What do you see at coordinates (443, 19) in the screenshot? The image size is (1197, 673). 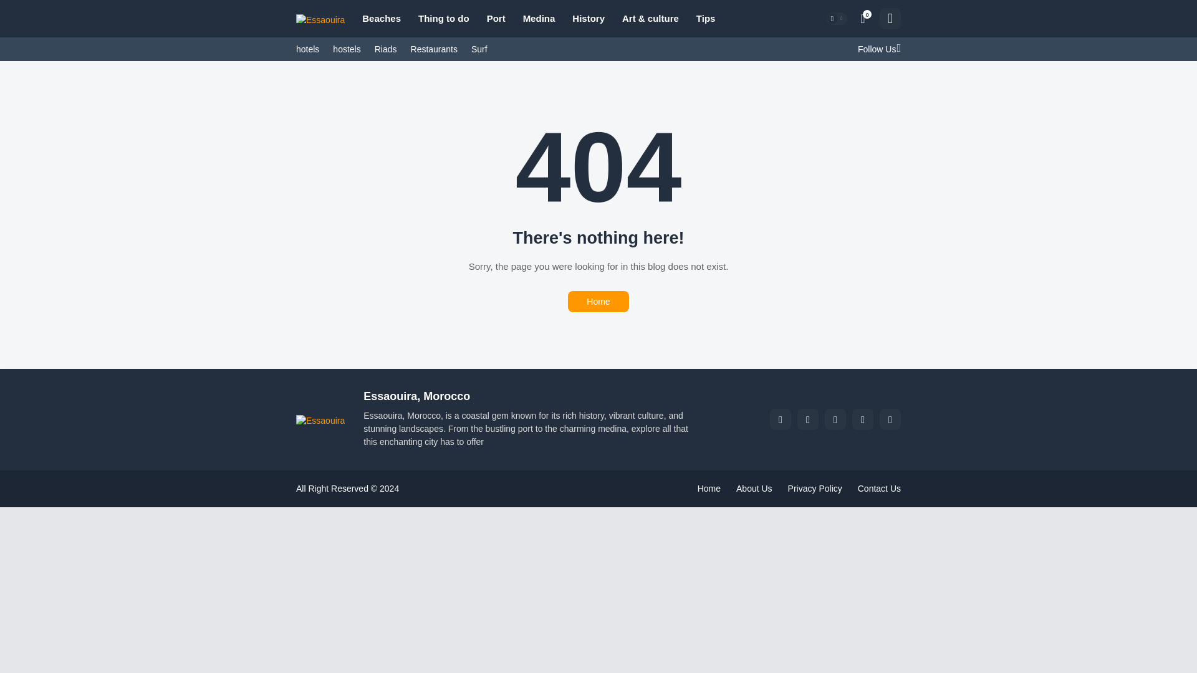 I see `Thing to do` at bounding box center [443, 19].